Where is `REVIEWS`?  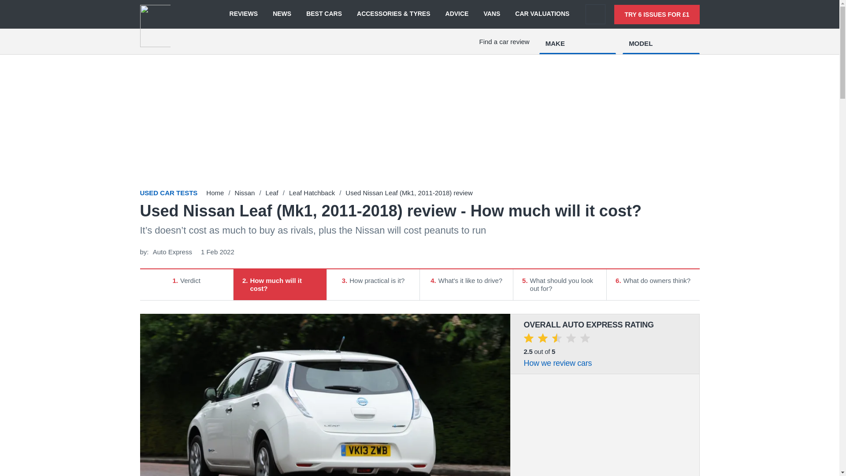 REVIEWS is located at coordinates (243, 14).